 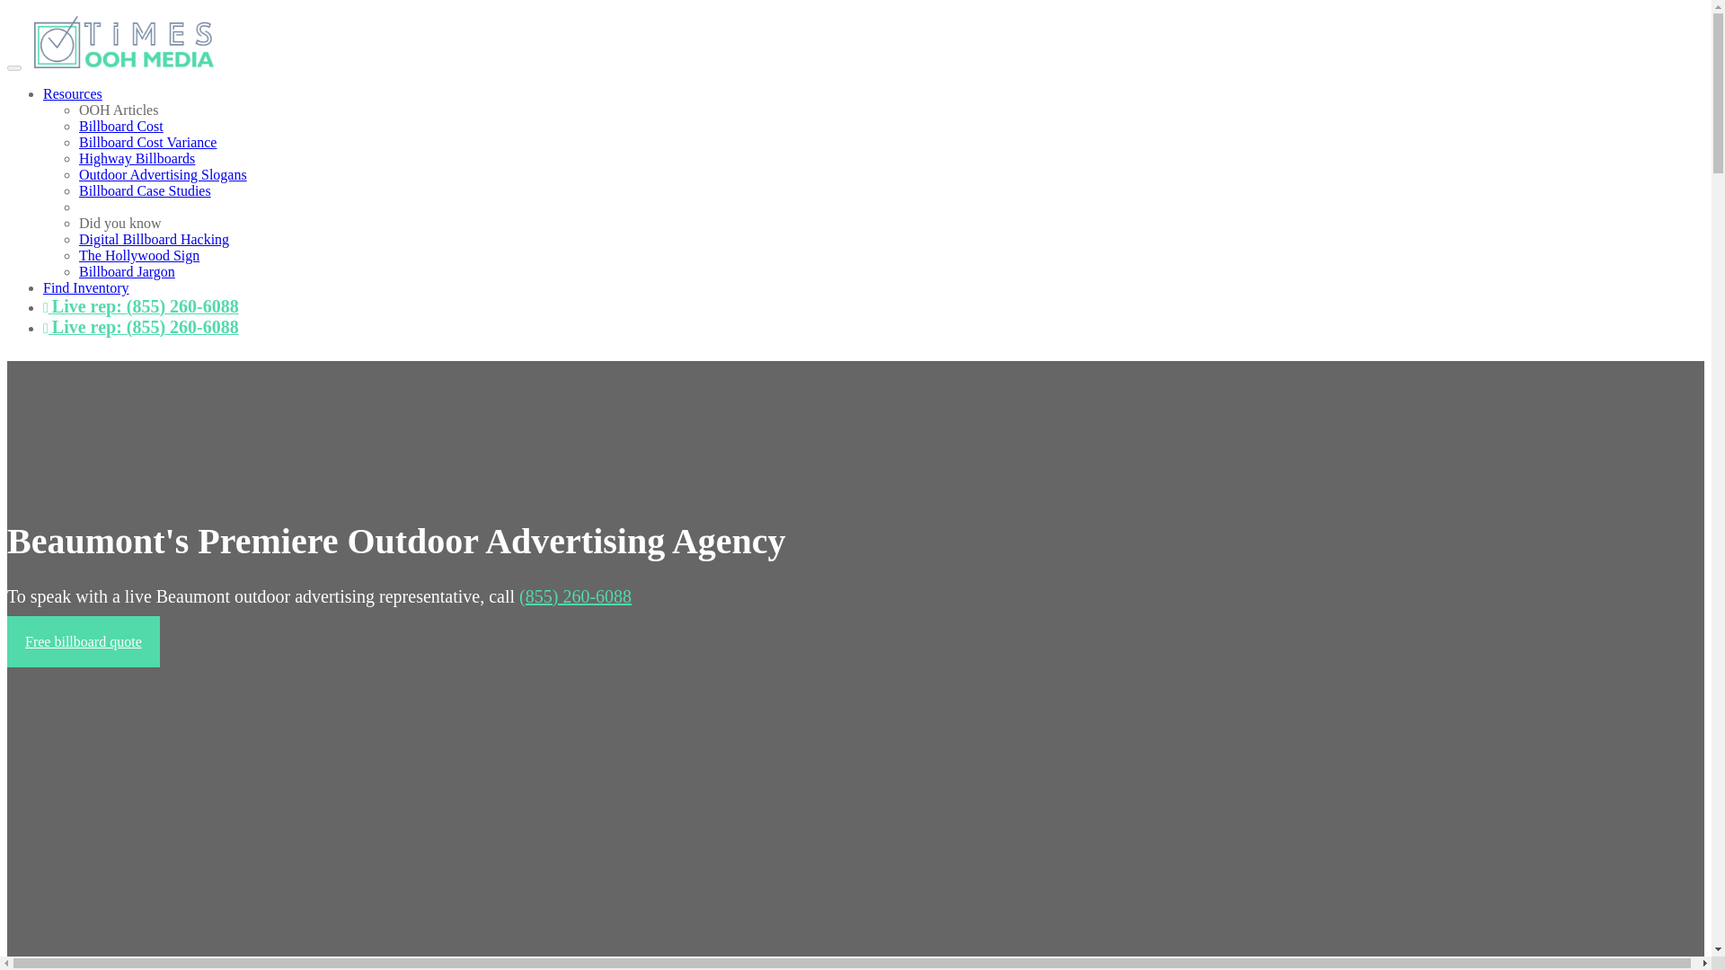 What do you see at coordinates (139, 255) in the screenshot?
I see `The Hollywood Sign` at bounding box center [139, 255].